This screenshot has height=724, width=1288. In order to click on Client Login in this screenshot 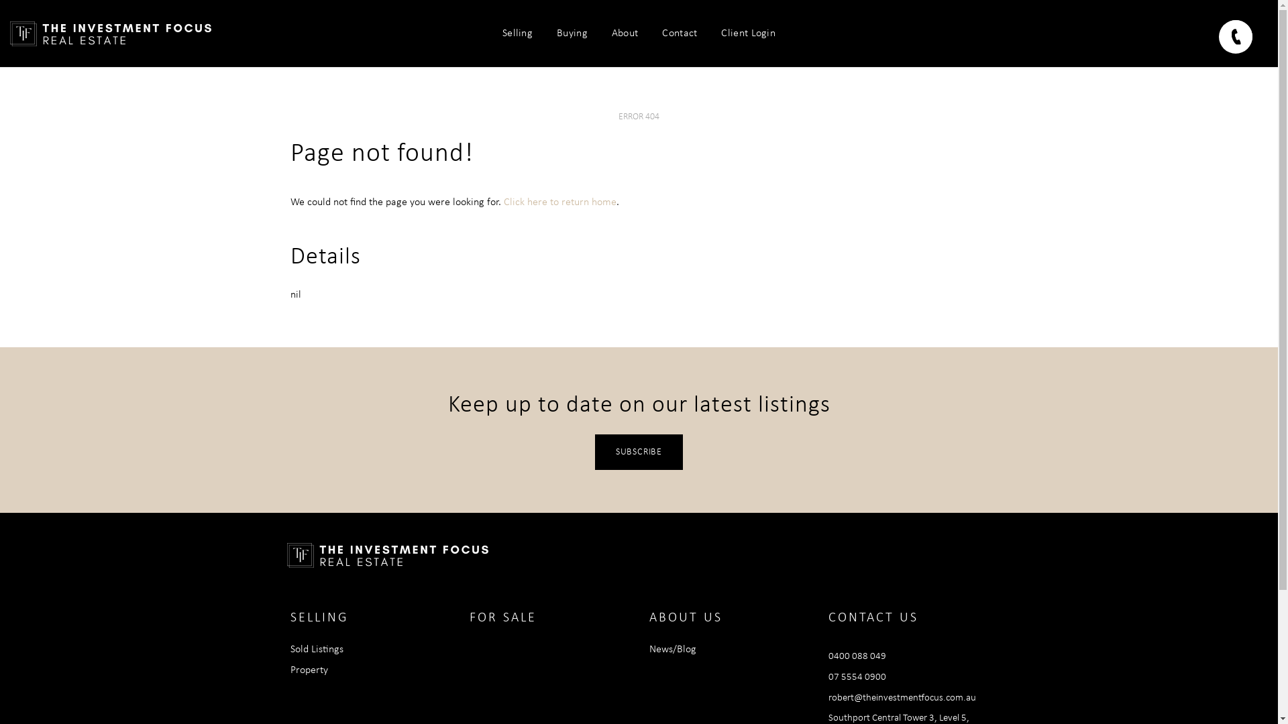, I will do `click(749, 34)`.